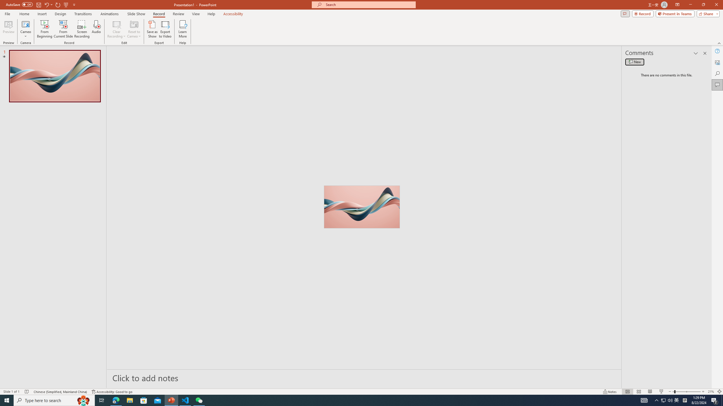 The height and width of the screenshot is (406, 723). What do you see at coordinates (364, 378) in the screenshot?
I see `Slide Notes` at bounding box center [364, 378].